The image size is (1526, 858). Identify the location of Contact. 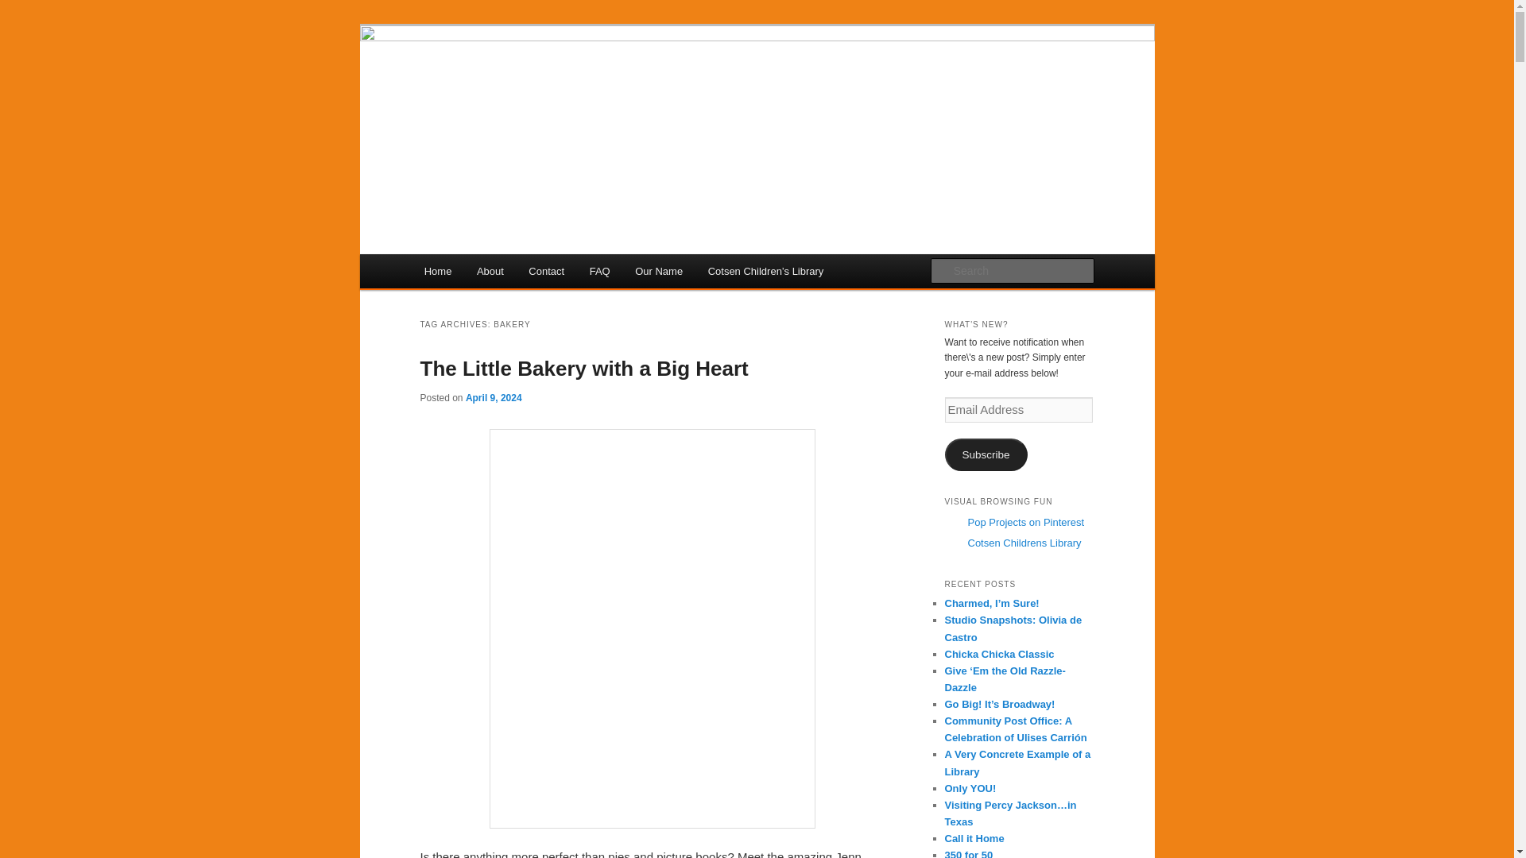
(547, 270).